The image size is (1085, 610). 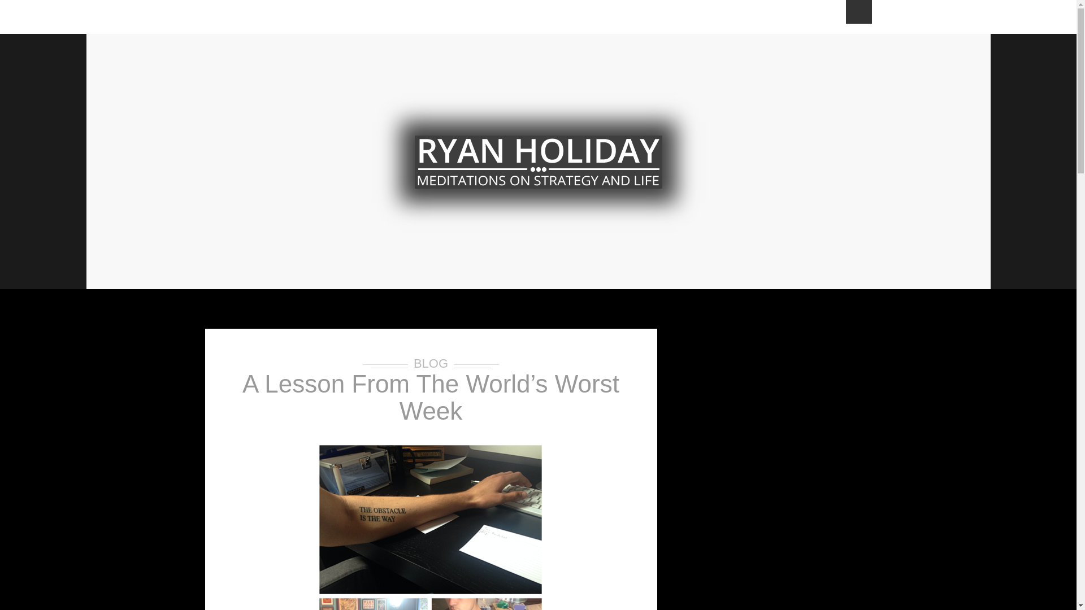 What do you see at coordinates (222, 17) in the screenshot?
I see `HOME` at bounding box center [222, 17].